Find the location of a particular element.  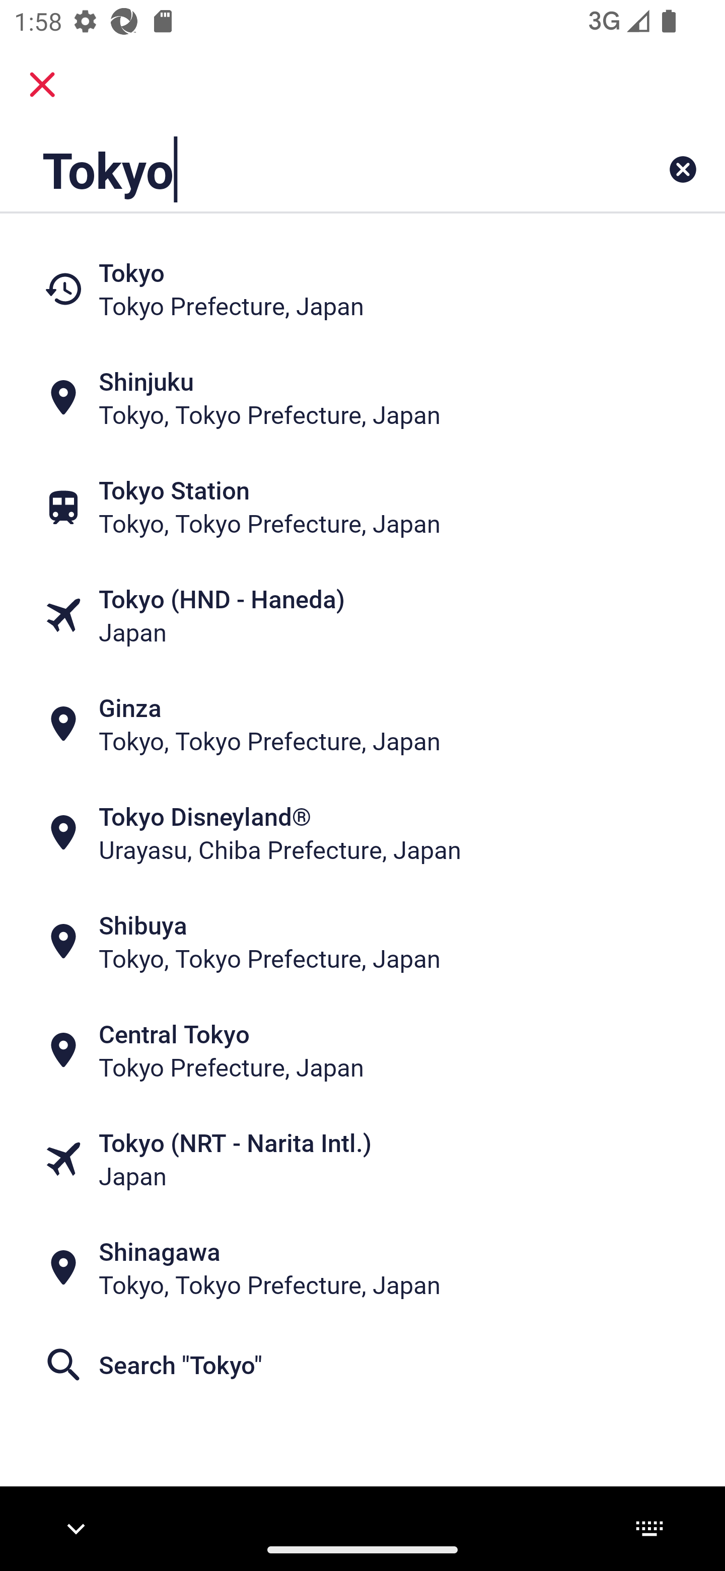

Tokyo is located at coordinates (299, 169).